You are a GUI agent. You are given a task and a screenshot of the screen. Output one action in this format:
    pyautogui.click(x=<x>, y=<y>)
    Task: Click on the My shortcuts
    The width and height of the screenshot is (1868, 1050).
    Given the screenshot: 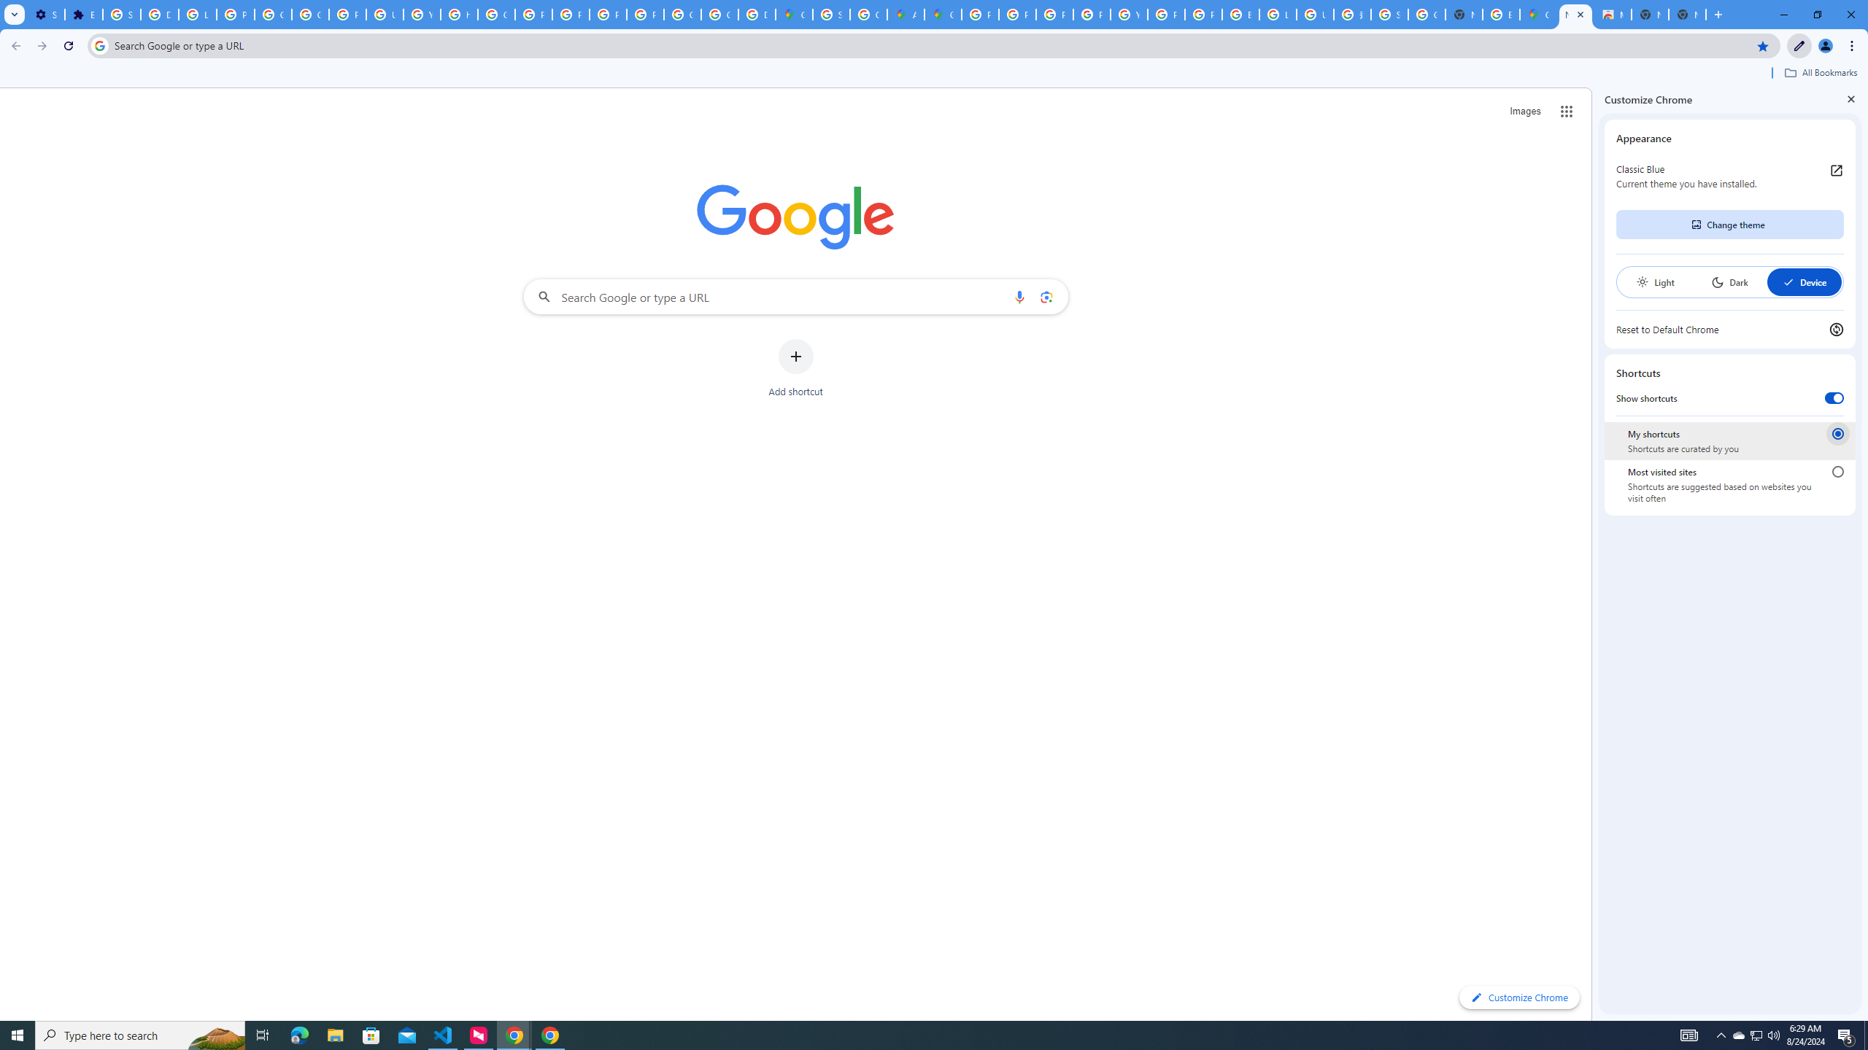 What is the action you would take?
    pyautogui.click(x=1837, y=434)
    